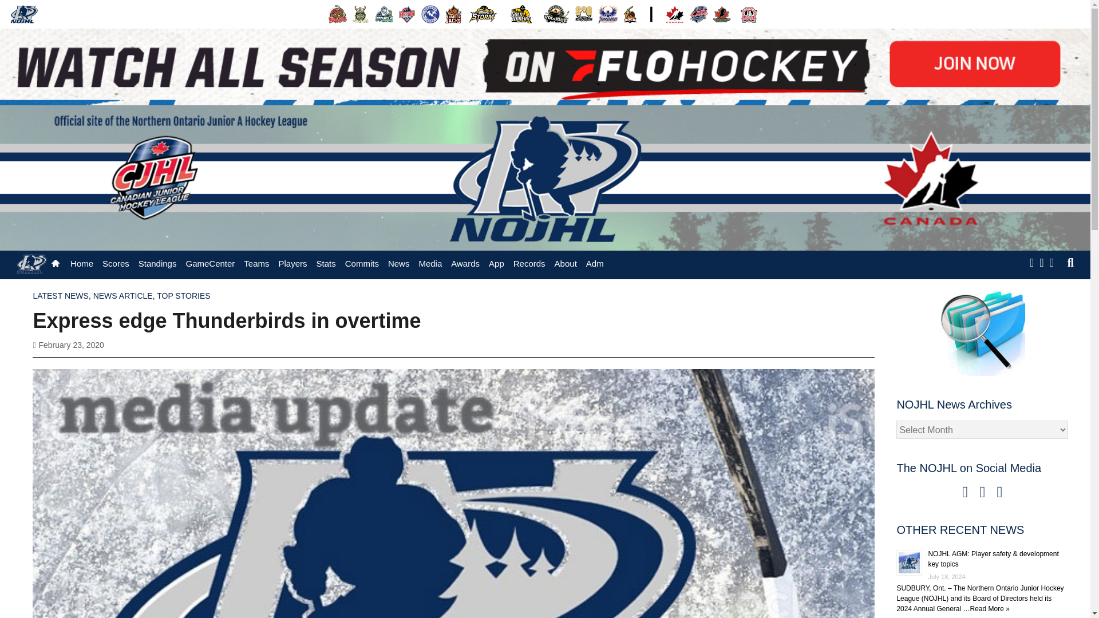 This screenshot has height=618, width=1099. Describe the element at coordinates (430, 14) in the screenshot. I see `Greater Sudbury Cubs` at that location.